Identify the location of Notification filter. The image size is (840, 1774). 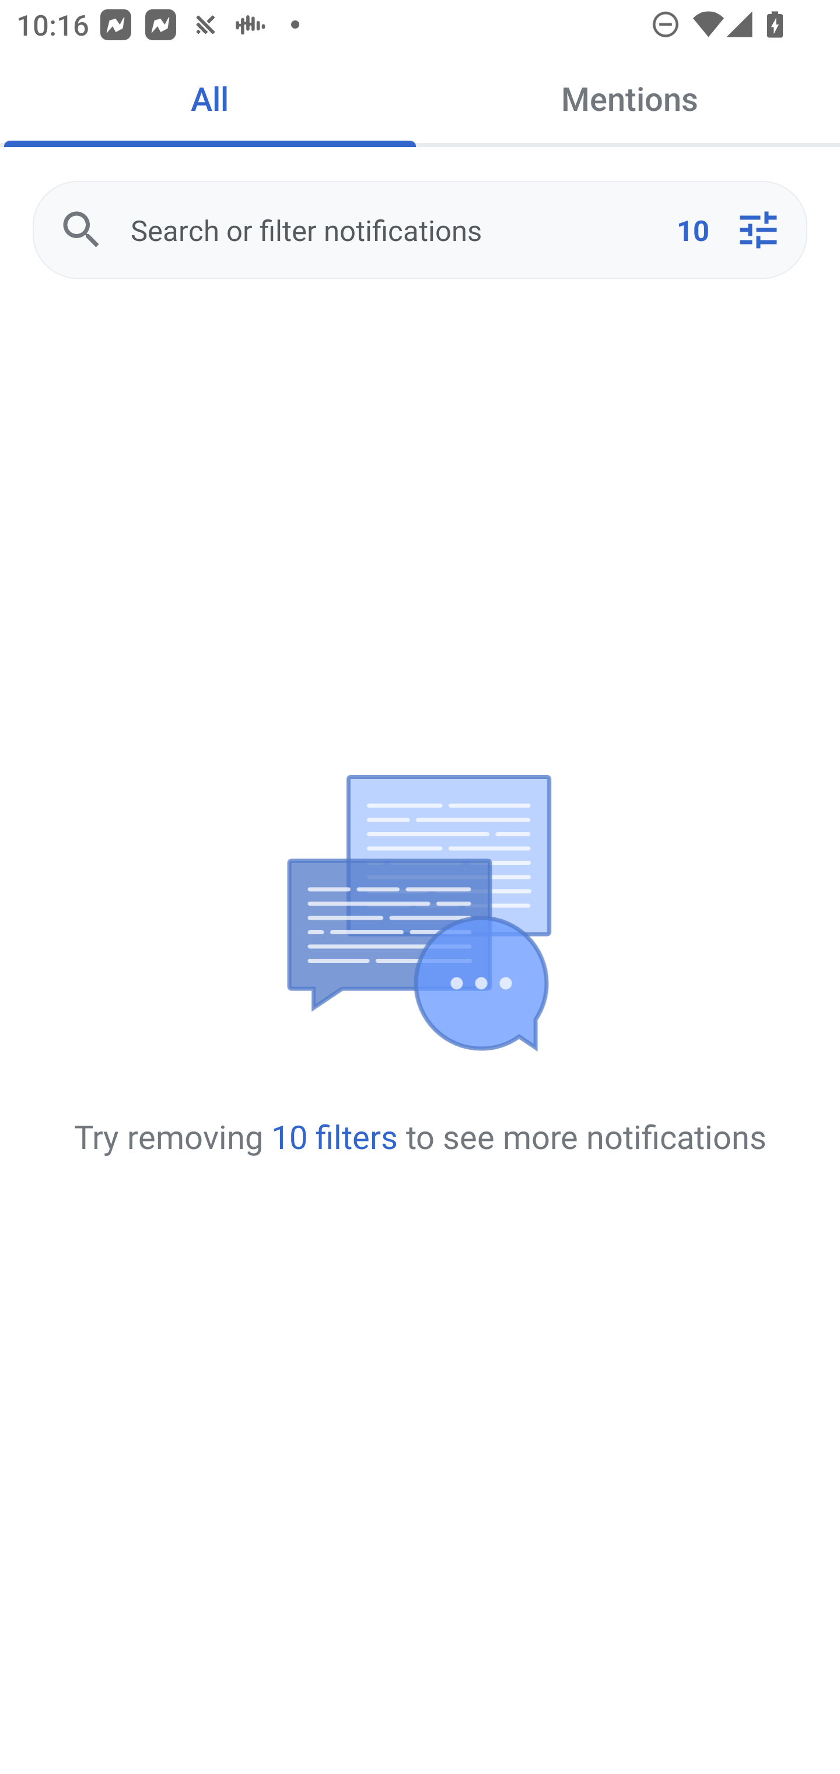
(758, 230).